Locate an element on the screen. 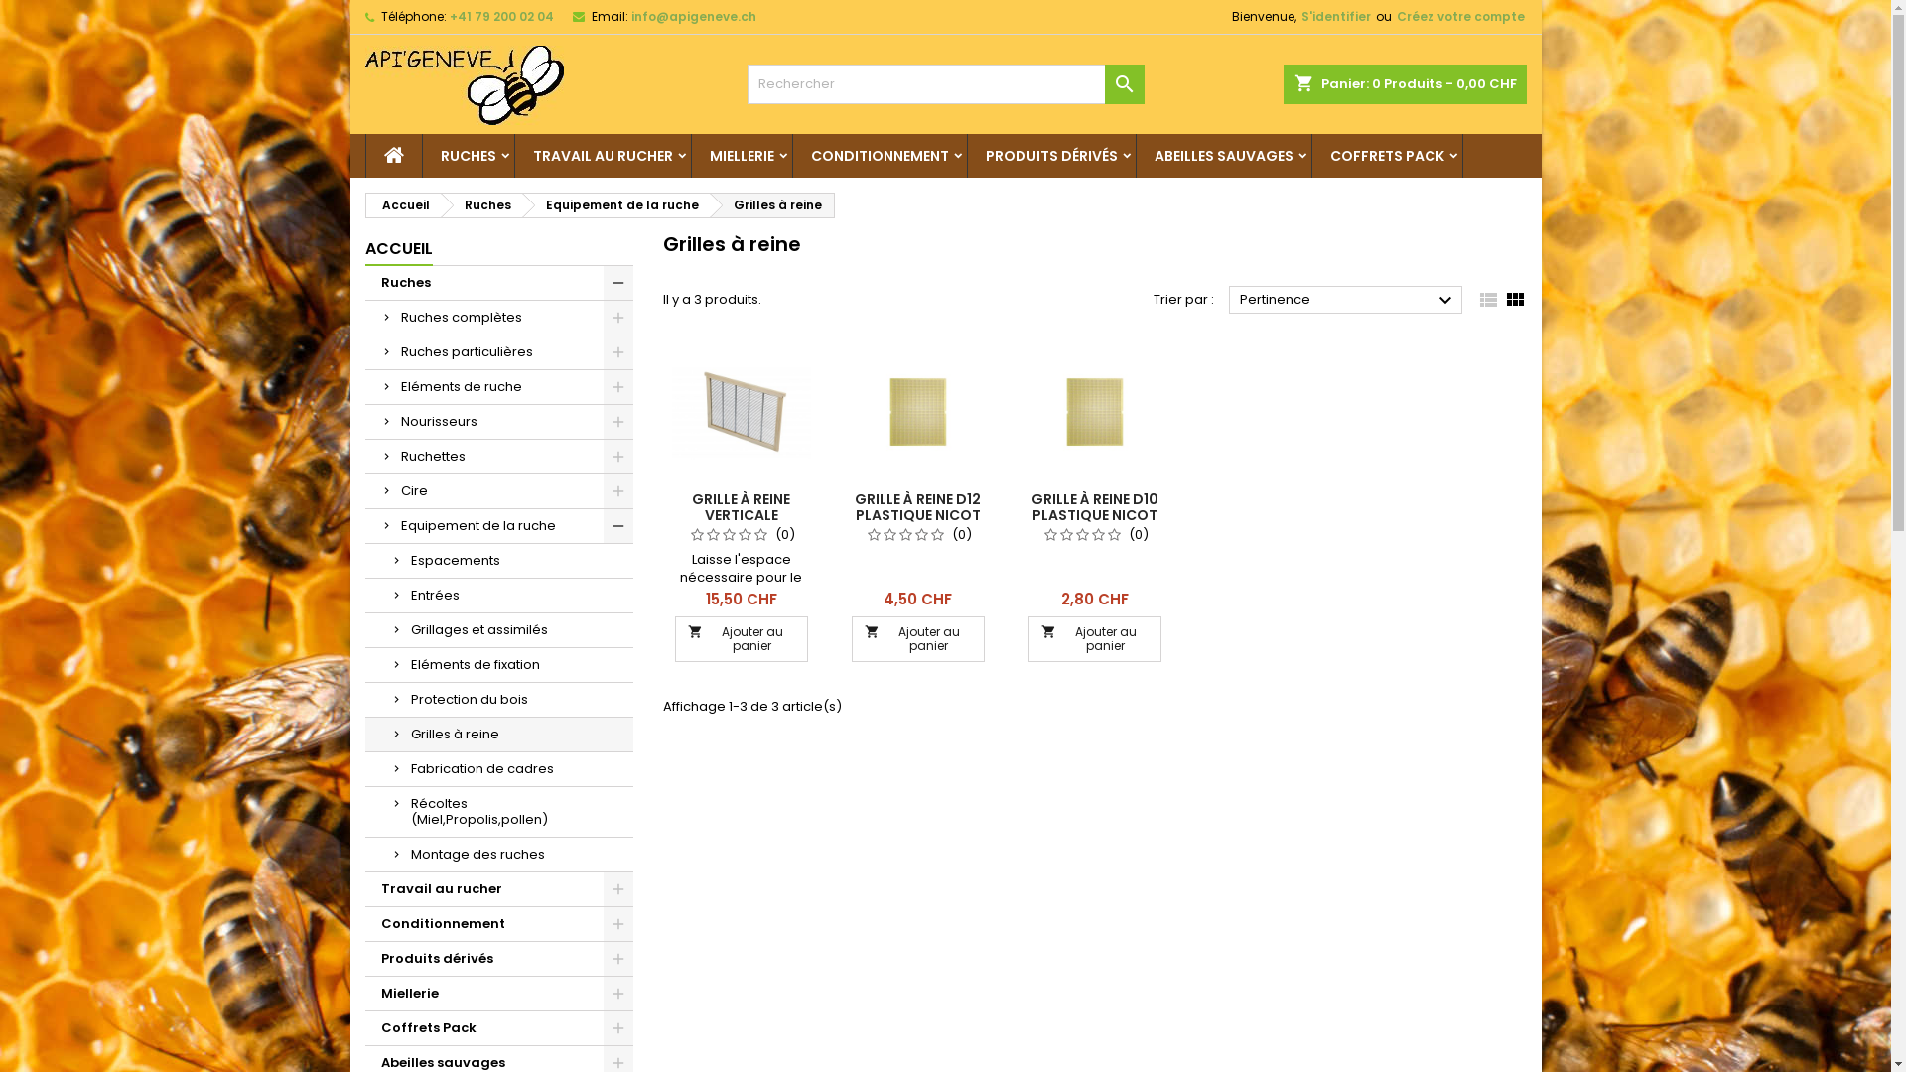 This screenshot has width=1906, height=1072. info@apigeneve.ch is located at coordinates (694, 16).